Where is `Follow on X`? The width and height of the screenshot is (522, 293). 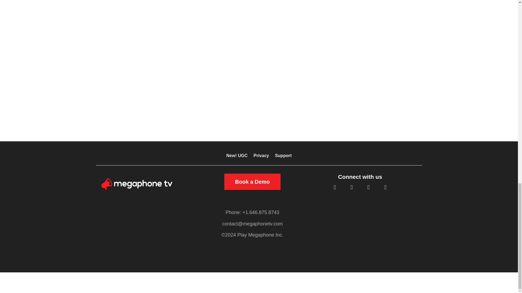 Follow on X is located at coordinates (351, 187).